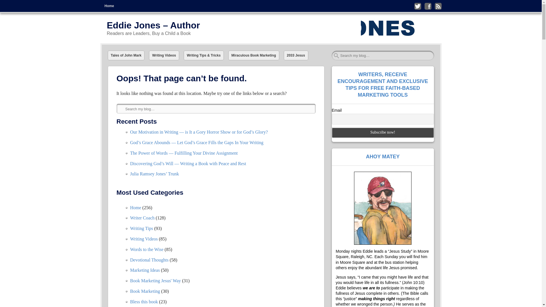  I want to click on Skip to content, so click(112, 4).